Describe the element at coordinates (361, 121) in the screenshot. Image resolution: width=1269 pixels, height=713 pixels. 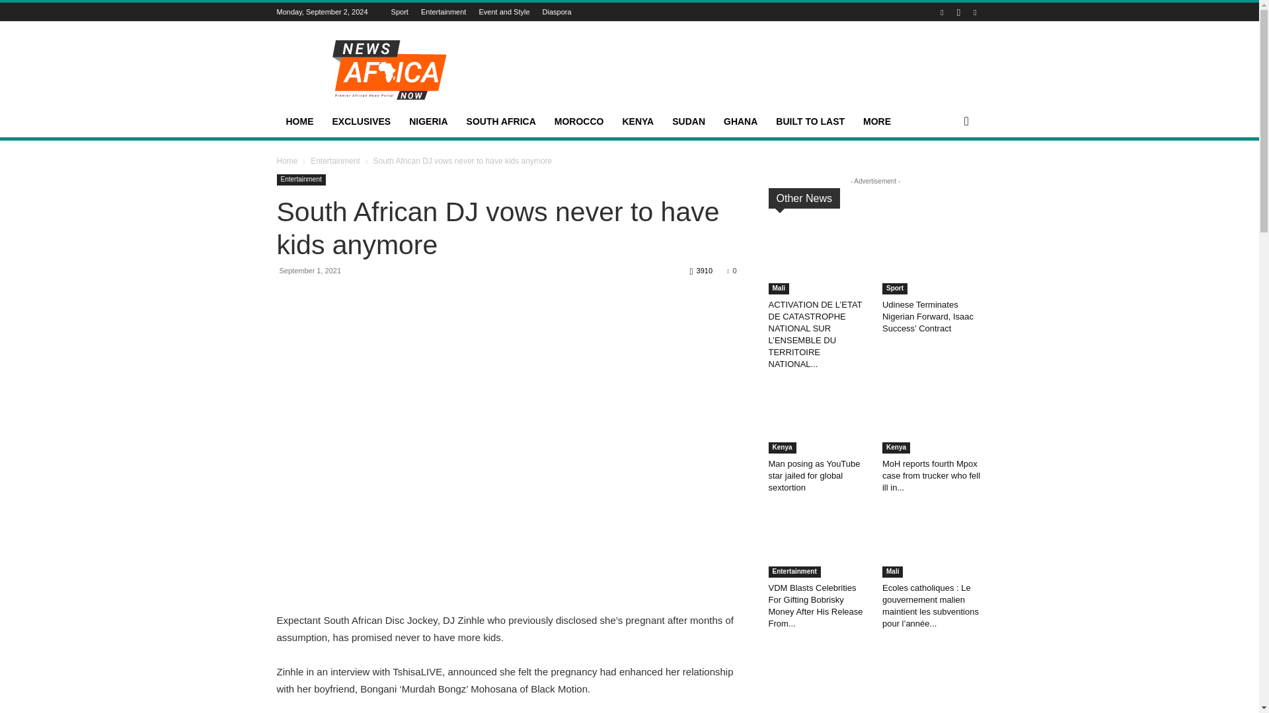
I see `EXCLUSIVES` at that location.